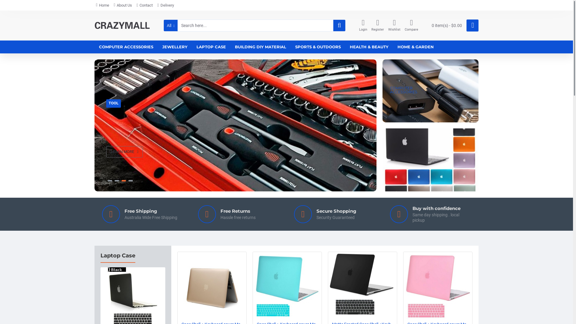  I want to click on BUILDING DIY MATERIAL, so click(260, 47).